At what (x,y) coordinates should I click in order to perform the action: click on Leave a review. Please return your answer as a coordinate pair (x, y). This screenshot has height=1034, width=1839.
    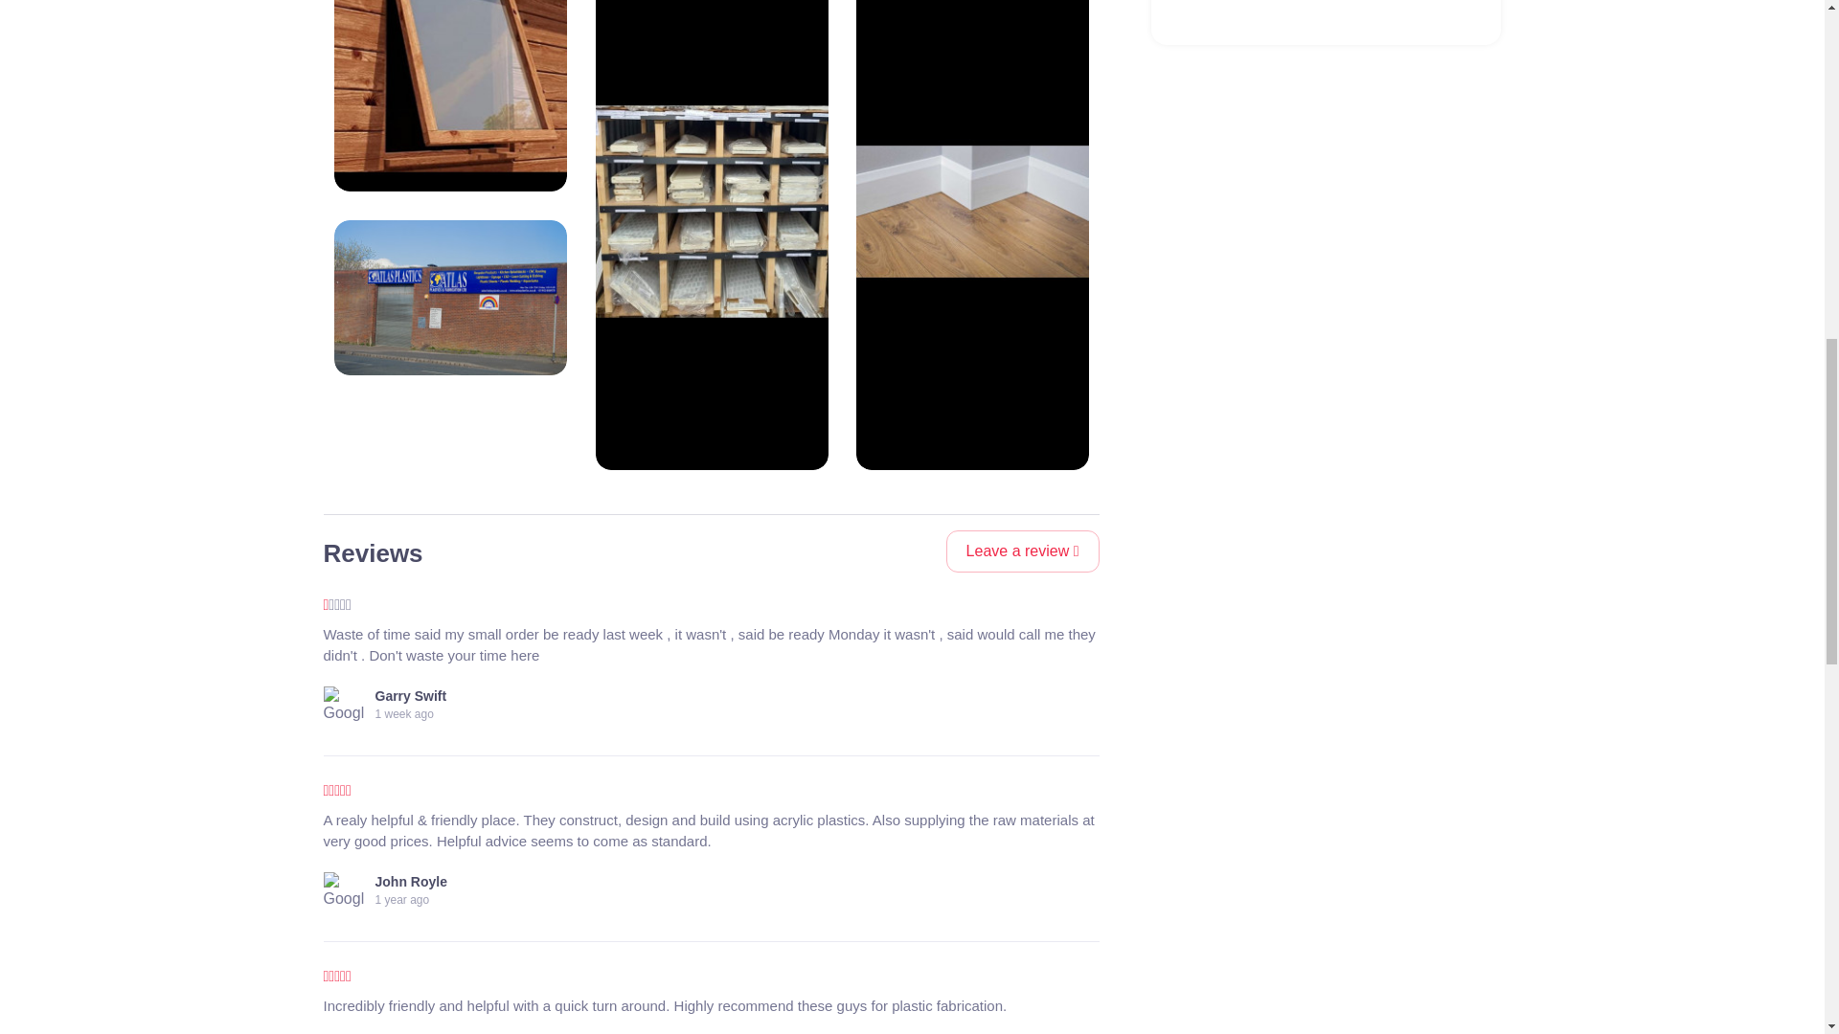
    Looking at the image, I should click on (1023, 551).